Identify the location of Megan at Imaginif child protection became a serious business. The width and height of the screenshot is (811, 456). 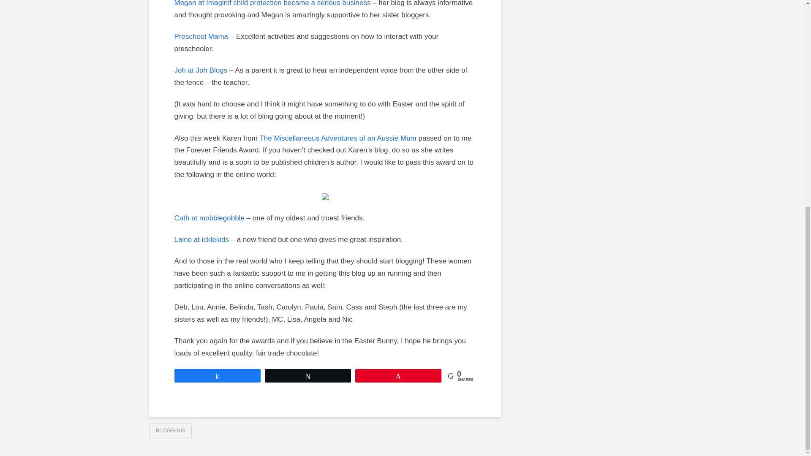
(272, 3).